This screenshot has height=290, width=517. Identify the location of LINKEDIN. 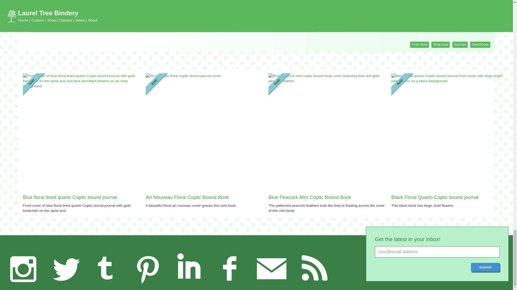
(188, 269).